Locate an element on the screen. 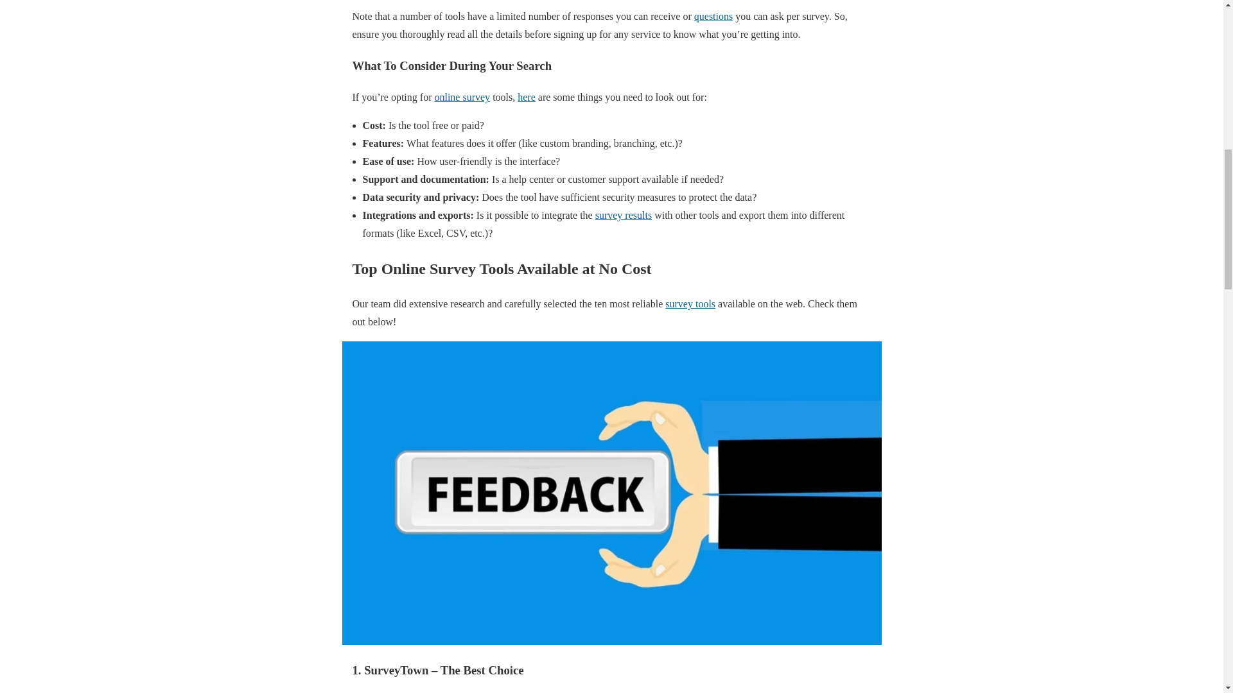 The width and height of the screenshot is (1233, 693). survey results is located at coordinates (624, 216).